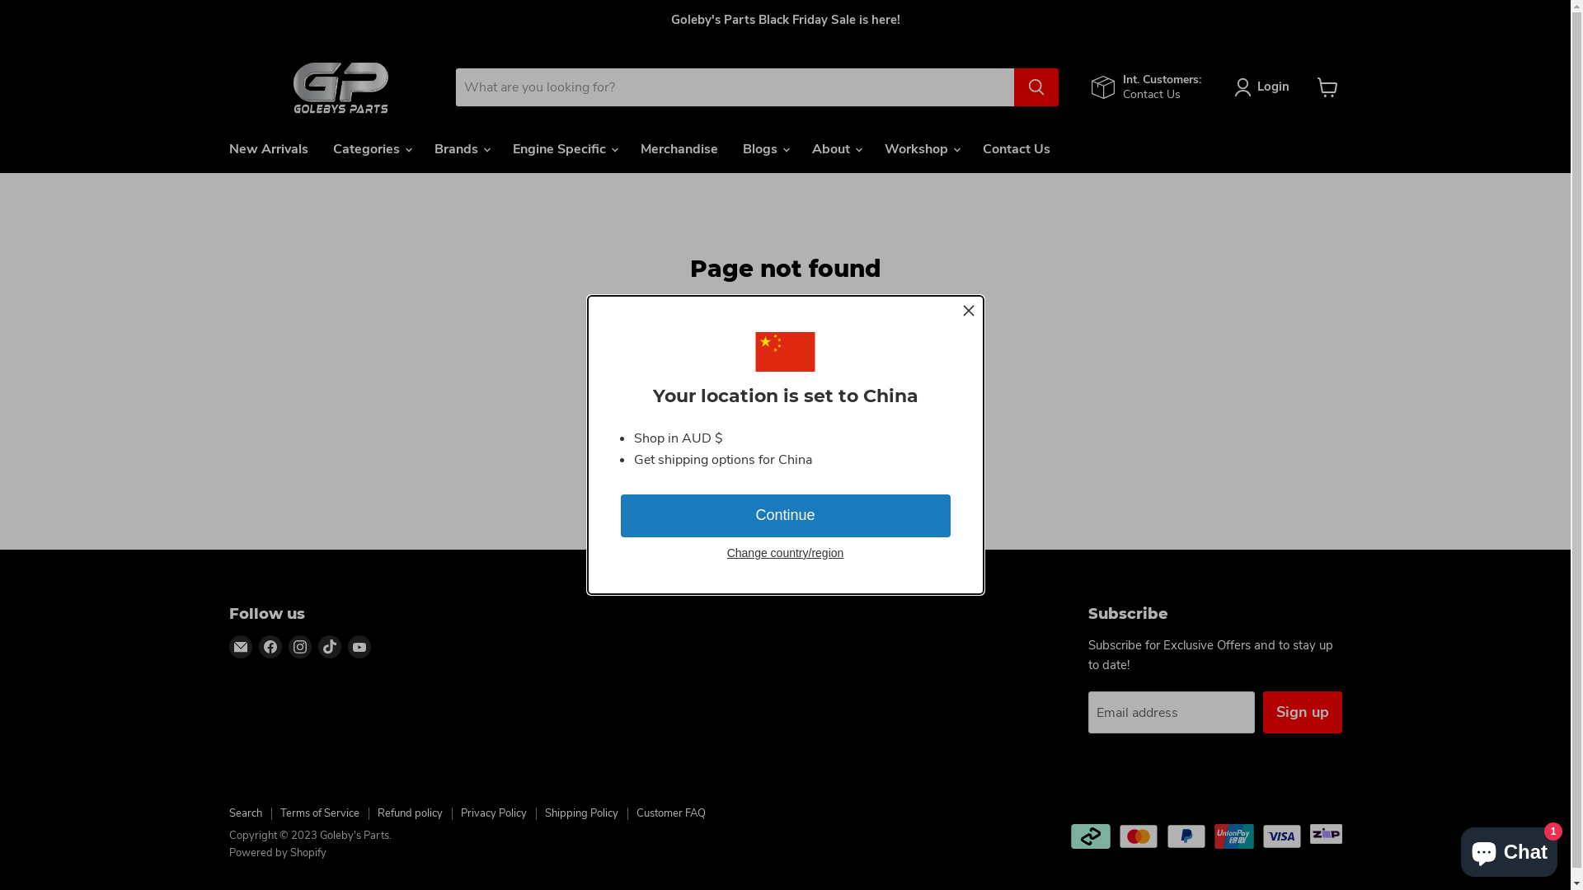 Image resolution: width=1583 pixels, height=890 pixels. I want to click on Find us on TikTok, so click(330, 647).